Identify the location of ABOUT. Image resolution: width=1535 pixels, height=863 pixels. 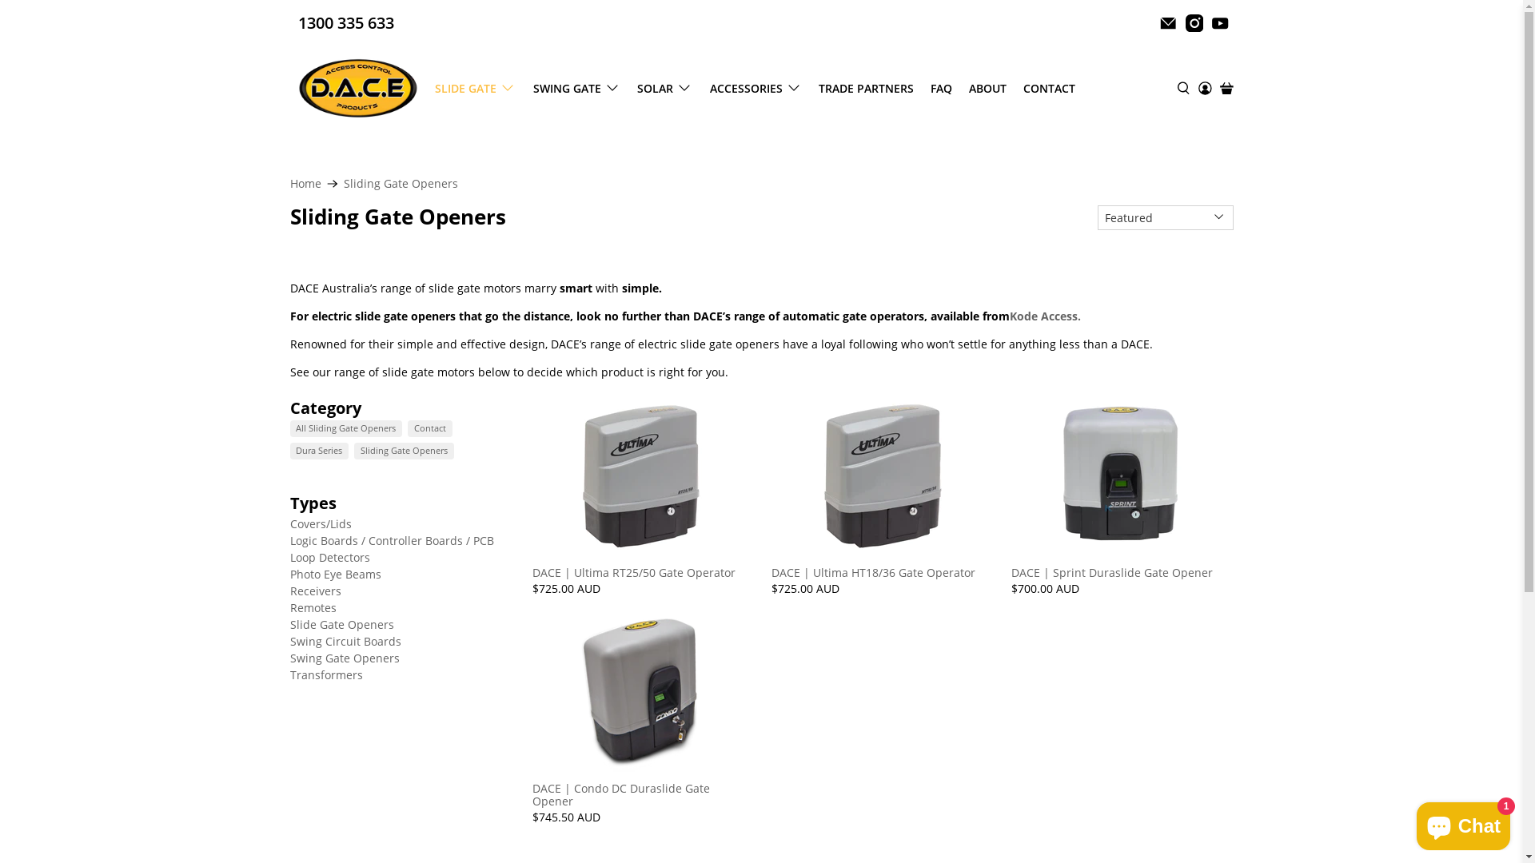
(988, 88).